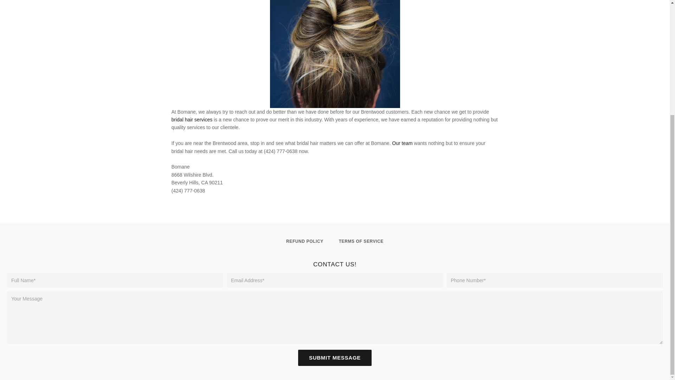  Describe the element at coordinates (192, 119) in the screenshot. I see `bridal hair services` at that location.